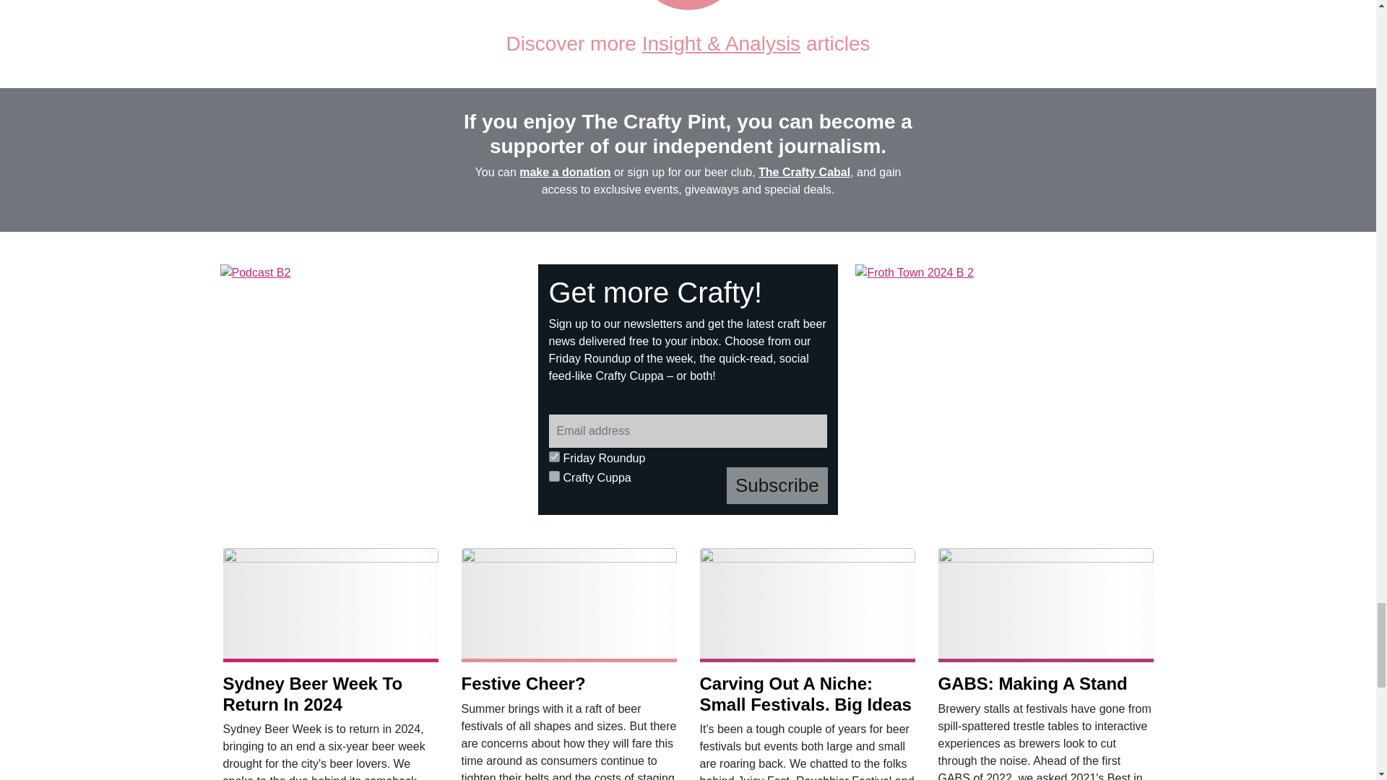 This screenshot has height=780, width=1387. I want to click on Podcast B2, so click(371, 389).